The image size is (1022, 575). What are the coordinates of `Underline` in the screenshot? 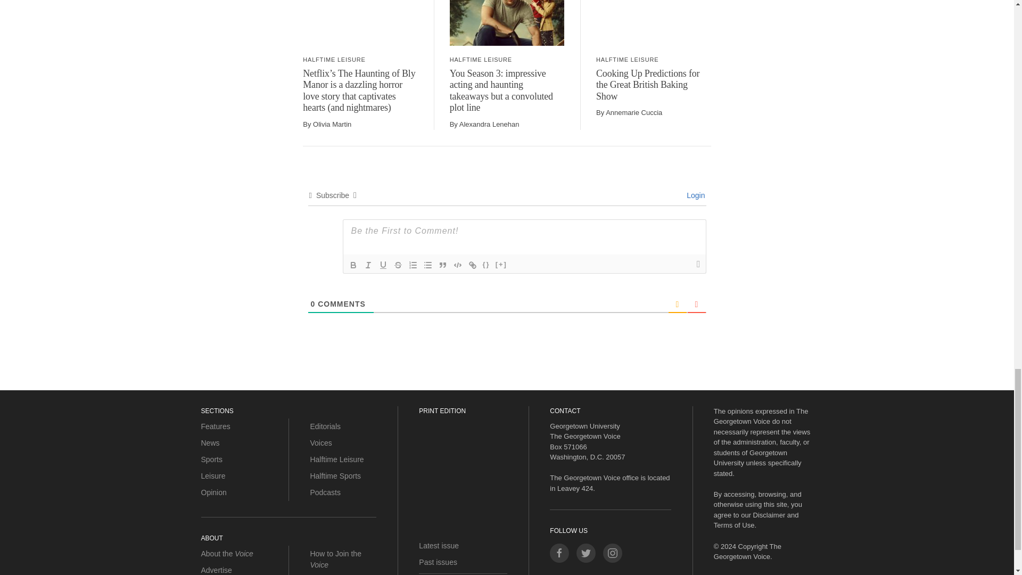 It's located at (383, 265).